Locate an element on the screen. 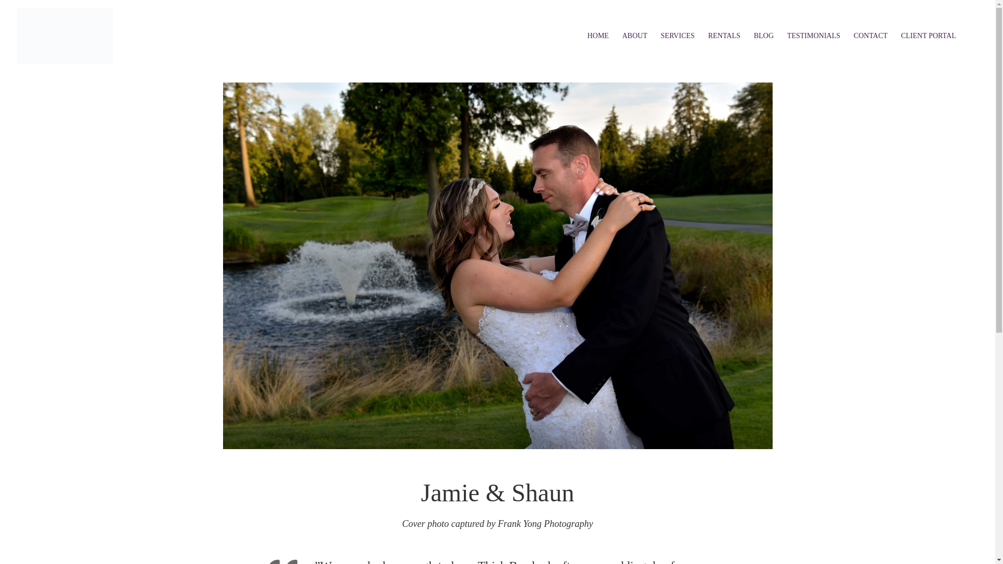  CLIENT PORTAL is located at coordinates (929, 36).